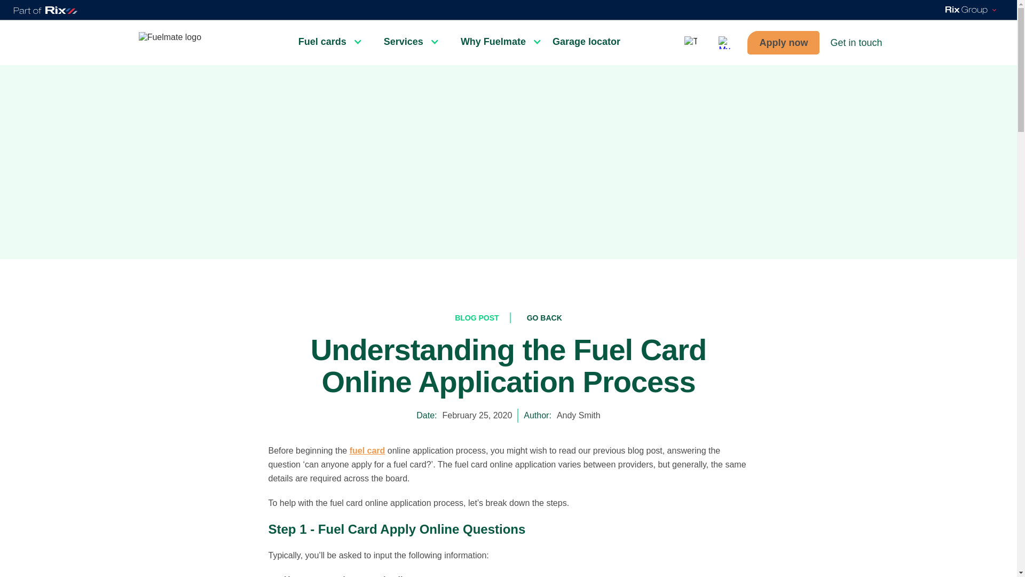  Describe the element at coordinates (856, 43) in the screenshot. I see `Get in touch` at that location.